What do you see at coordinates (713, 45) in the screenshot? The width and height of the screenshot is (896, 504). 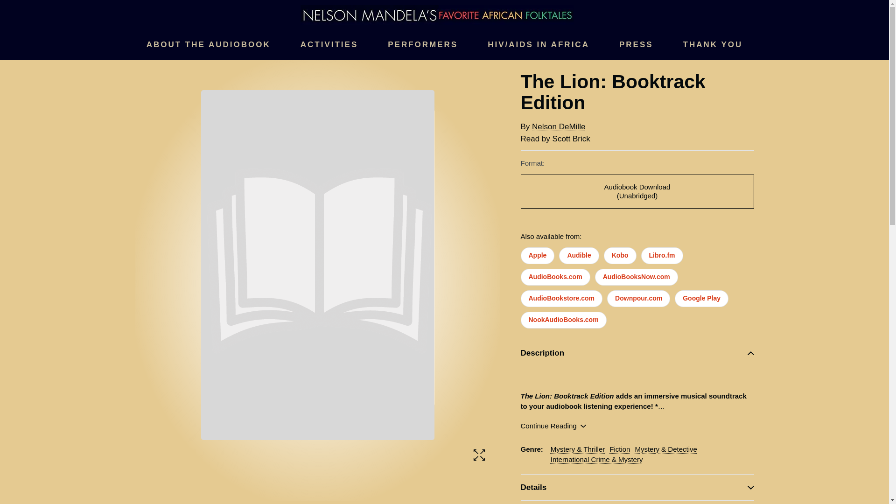 I see `THANK YOU` at bounding box center [713, 45].